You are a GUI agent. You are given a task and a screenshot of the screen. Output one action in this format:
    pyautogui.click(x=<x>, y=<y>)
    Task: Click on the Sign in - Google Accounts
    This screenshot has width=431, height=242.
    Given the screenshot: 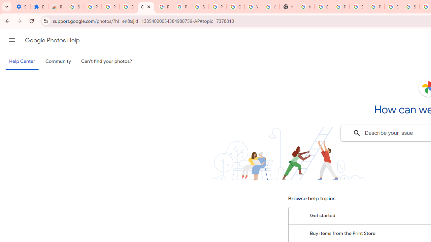 What is the action you would take?
    pyautogui.click(x=393, y=7)
    